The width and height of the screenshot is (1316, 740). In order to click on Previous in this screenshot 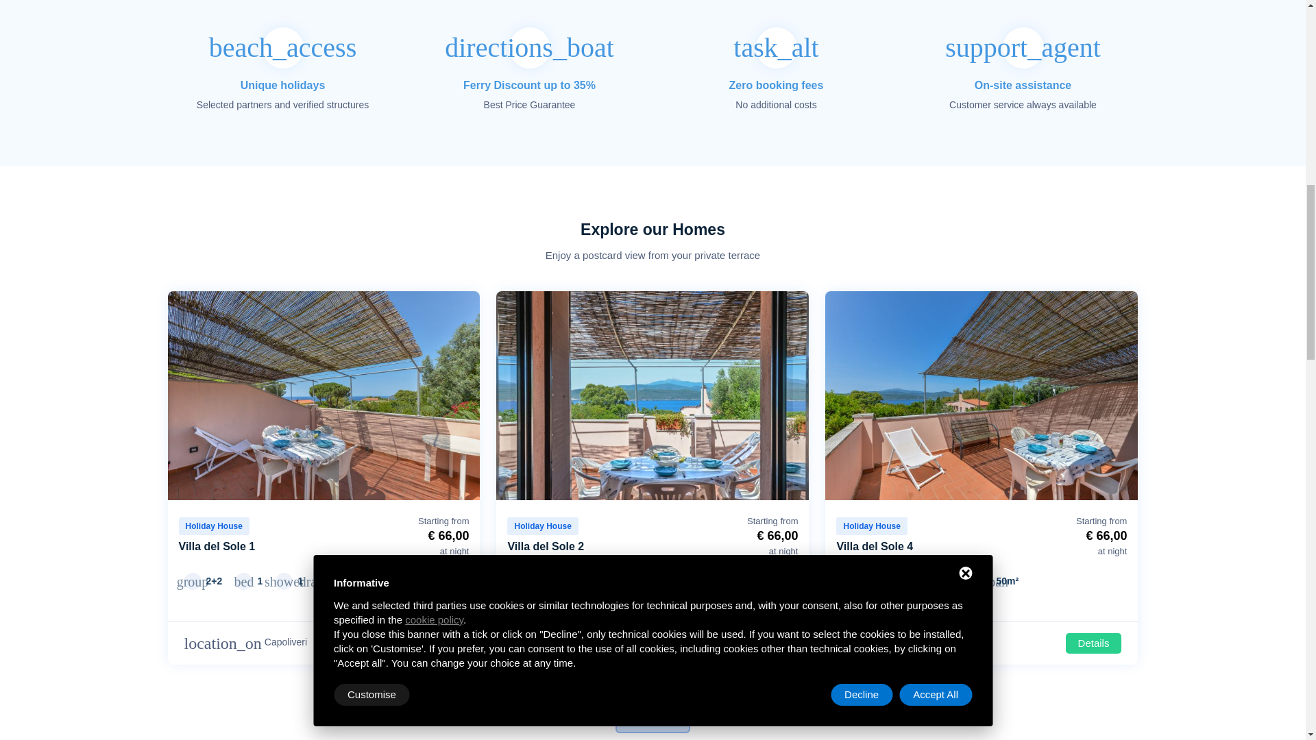, I will do `click(181, 397)`.